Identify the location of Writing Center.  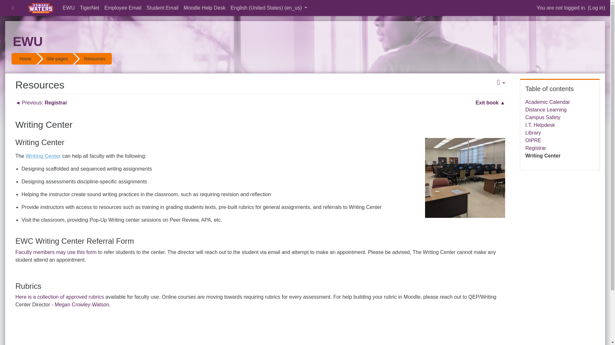
(43, 156).